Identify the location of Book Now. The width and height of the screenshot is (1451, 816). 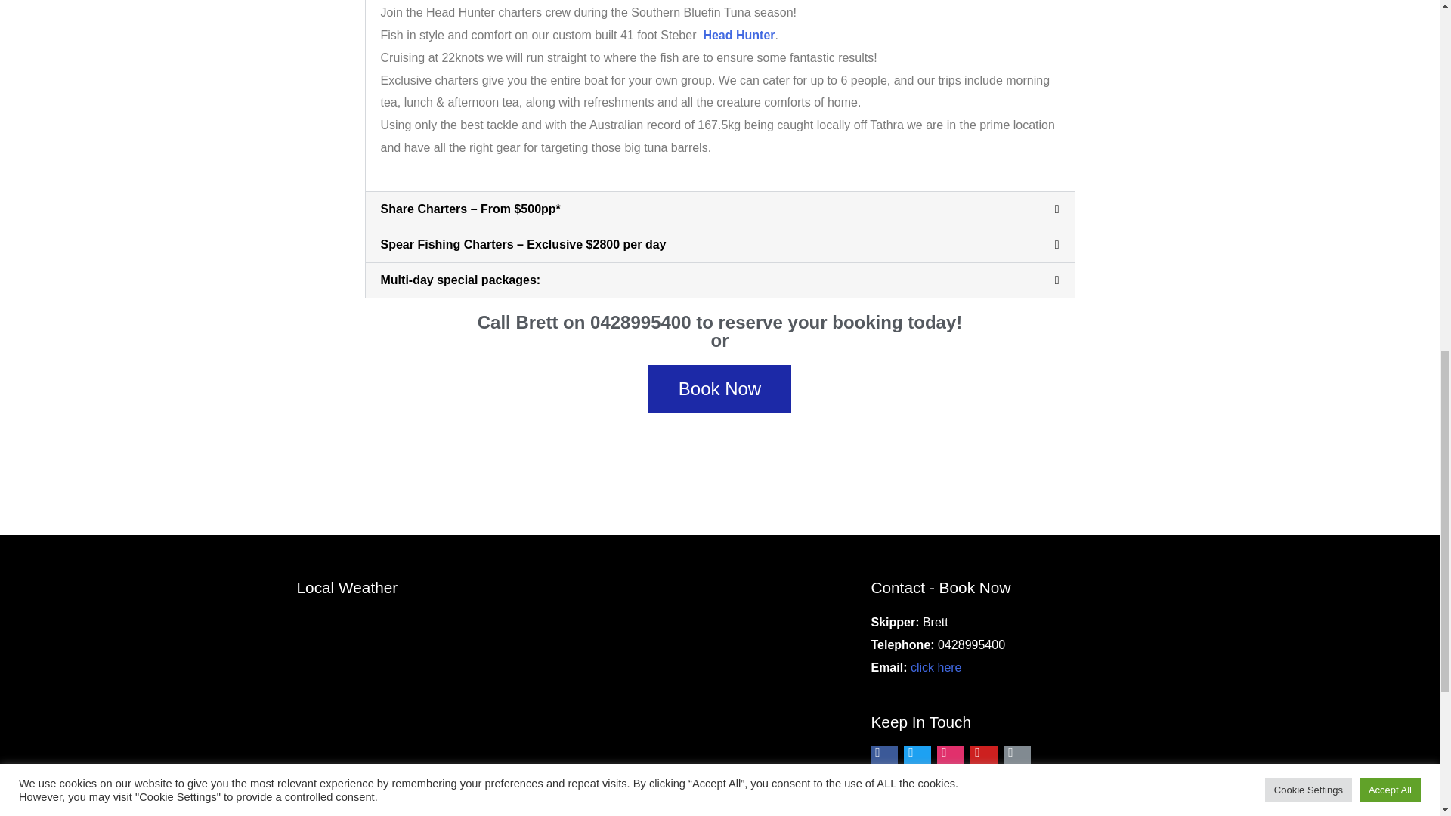
(719, 388).